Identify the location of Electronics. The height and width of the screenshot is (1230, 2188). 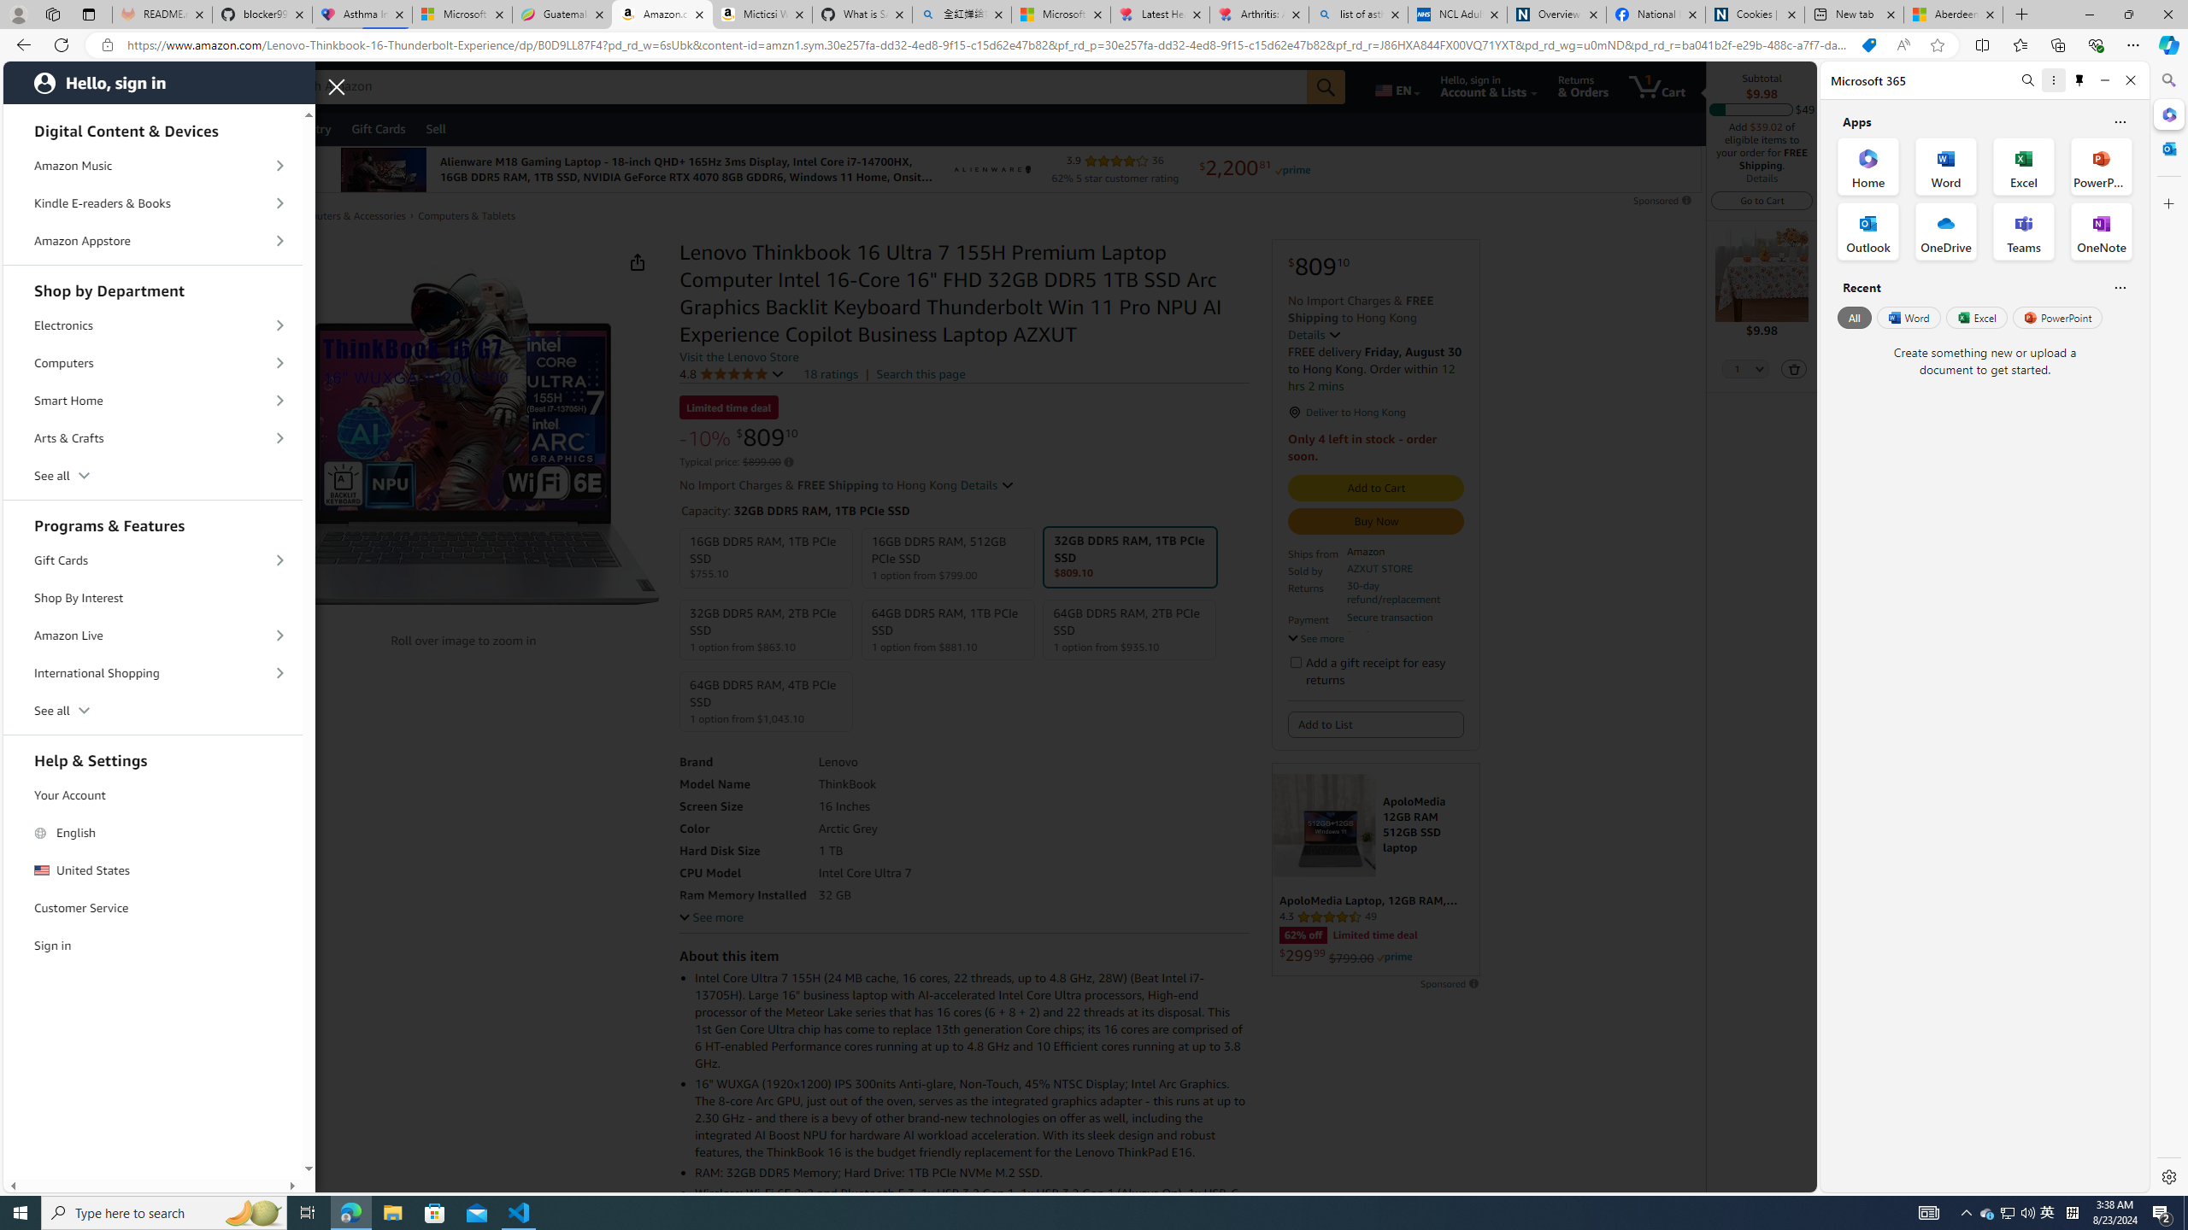
(153, 325).